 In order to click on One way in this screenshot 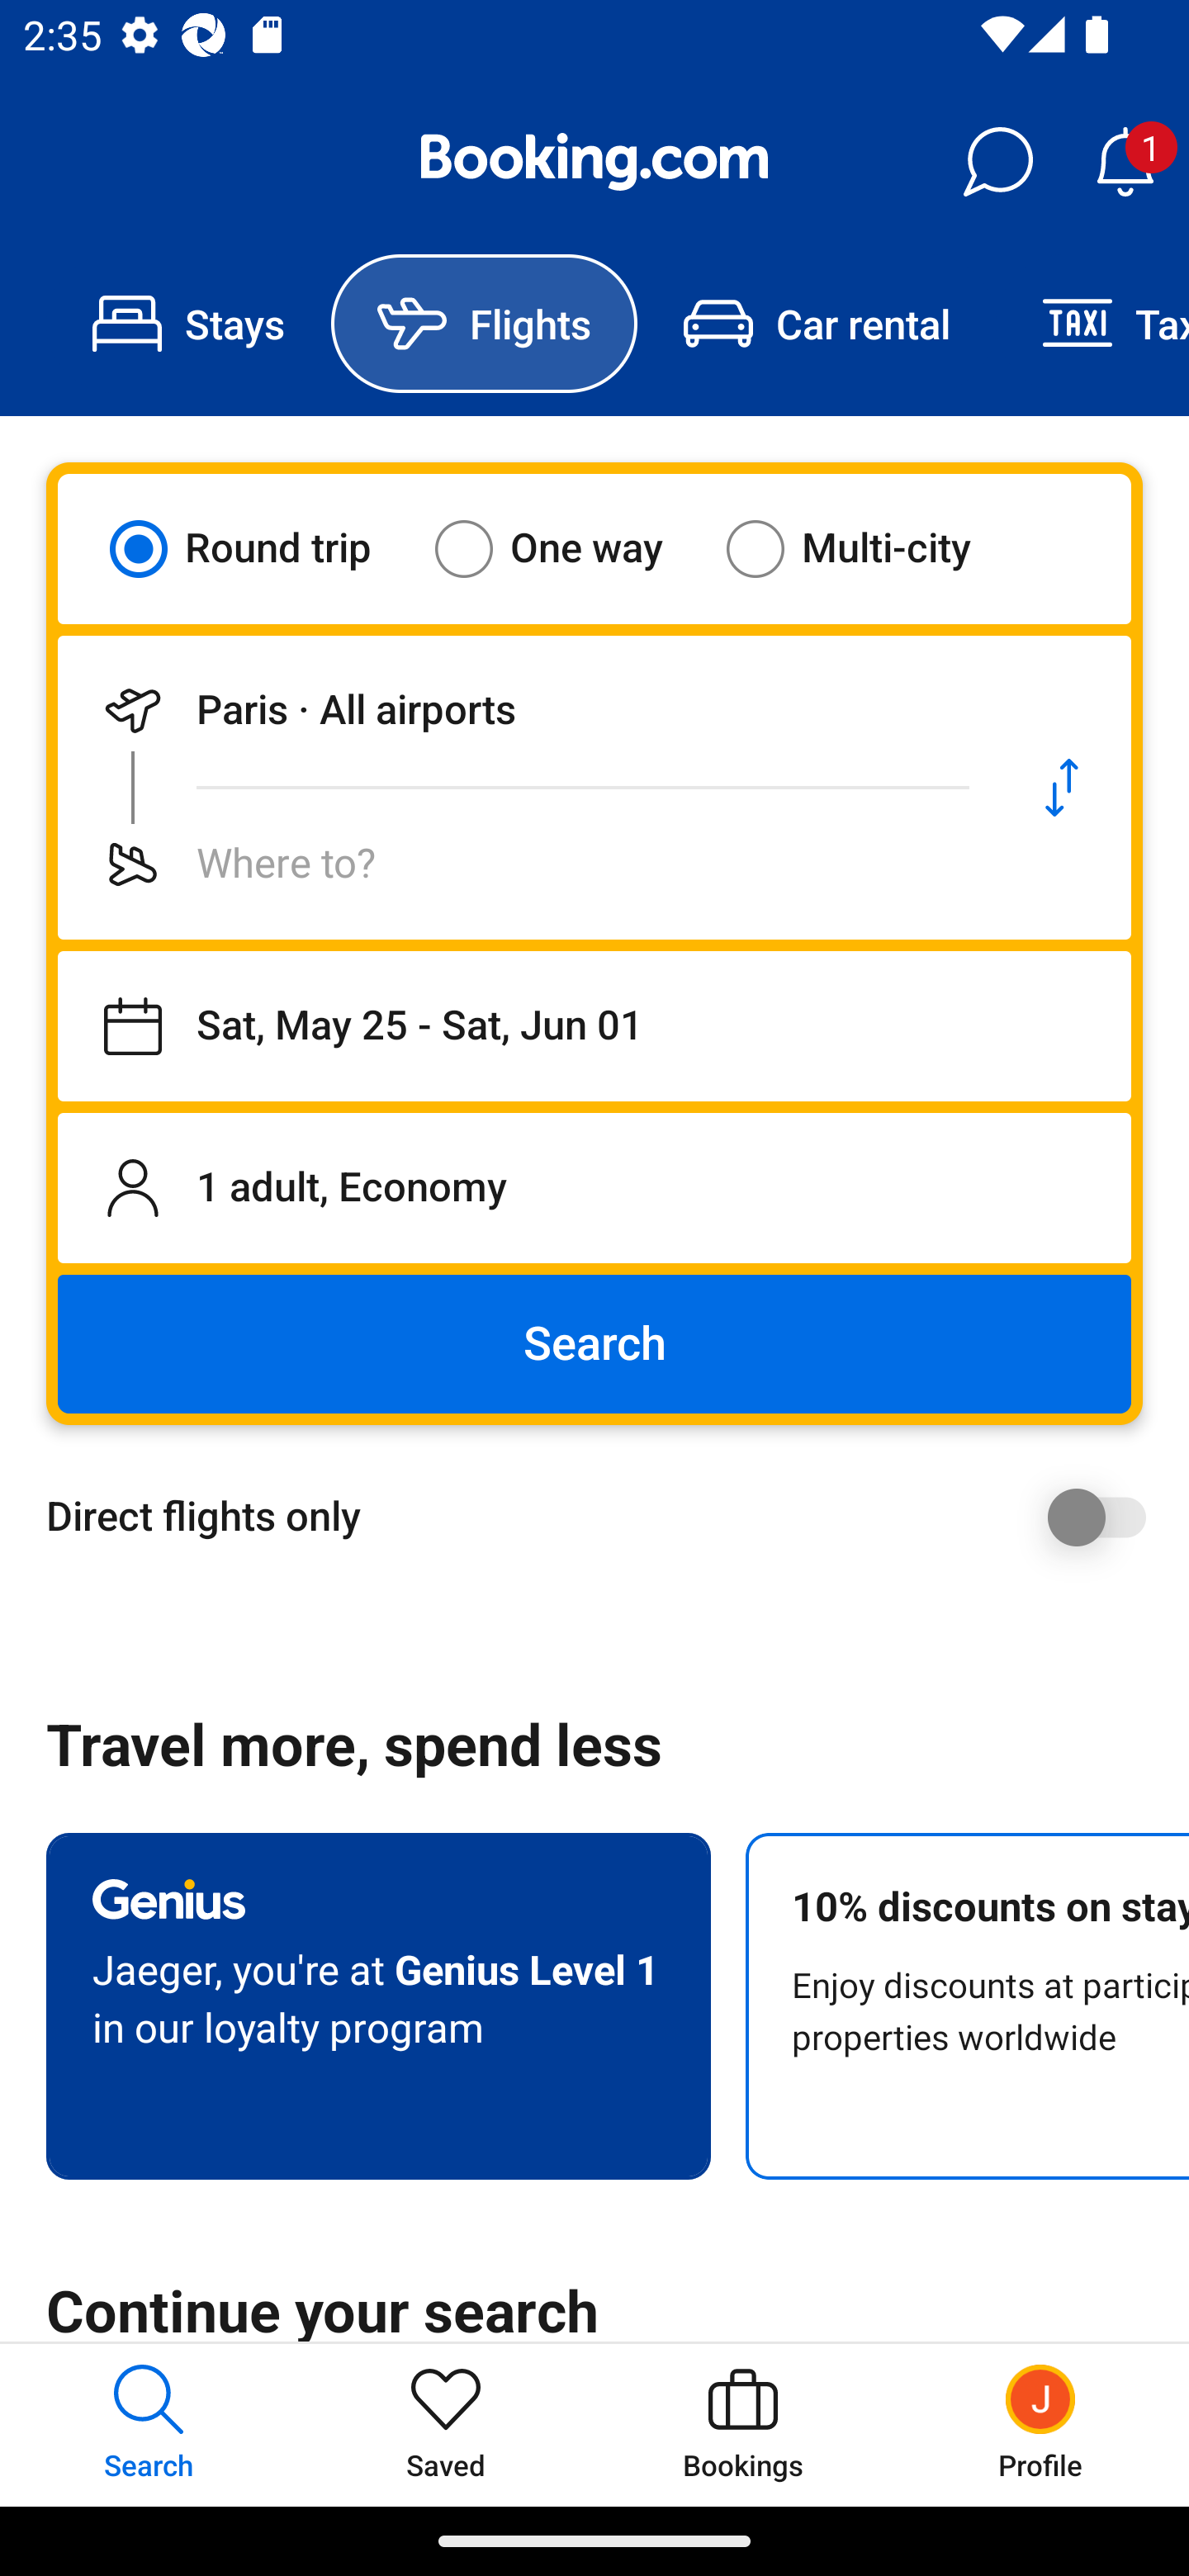, I will do `click(569, 548)`.